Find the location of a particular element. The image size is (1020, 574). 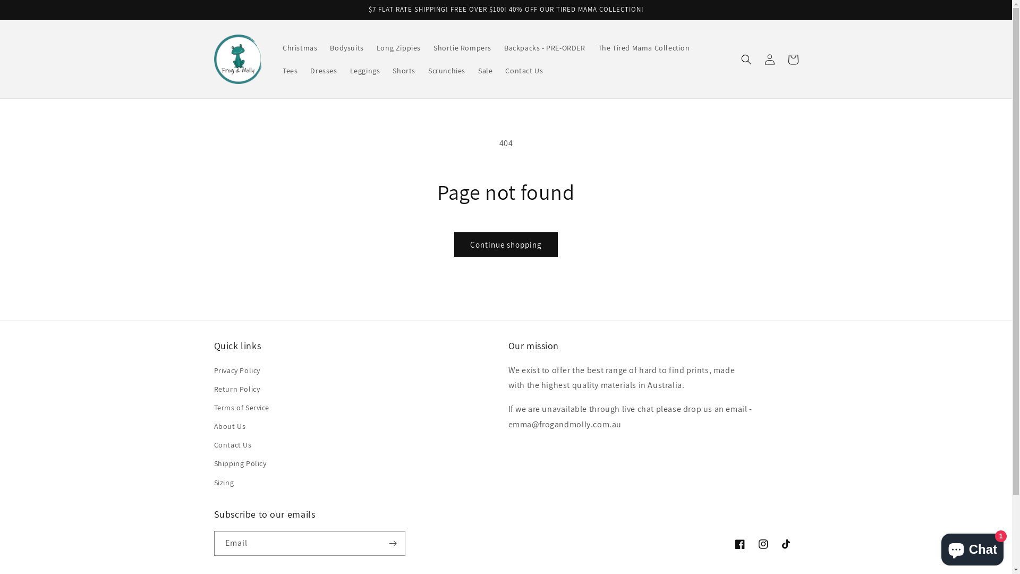

Shipping Policy is located at coordinates (240, 463).